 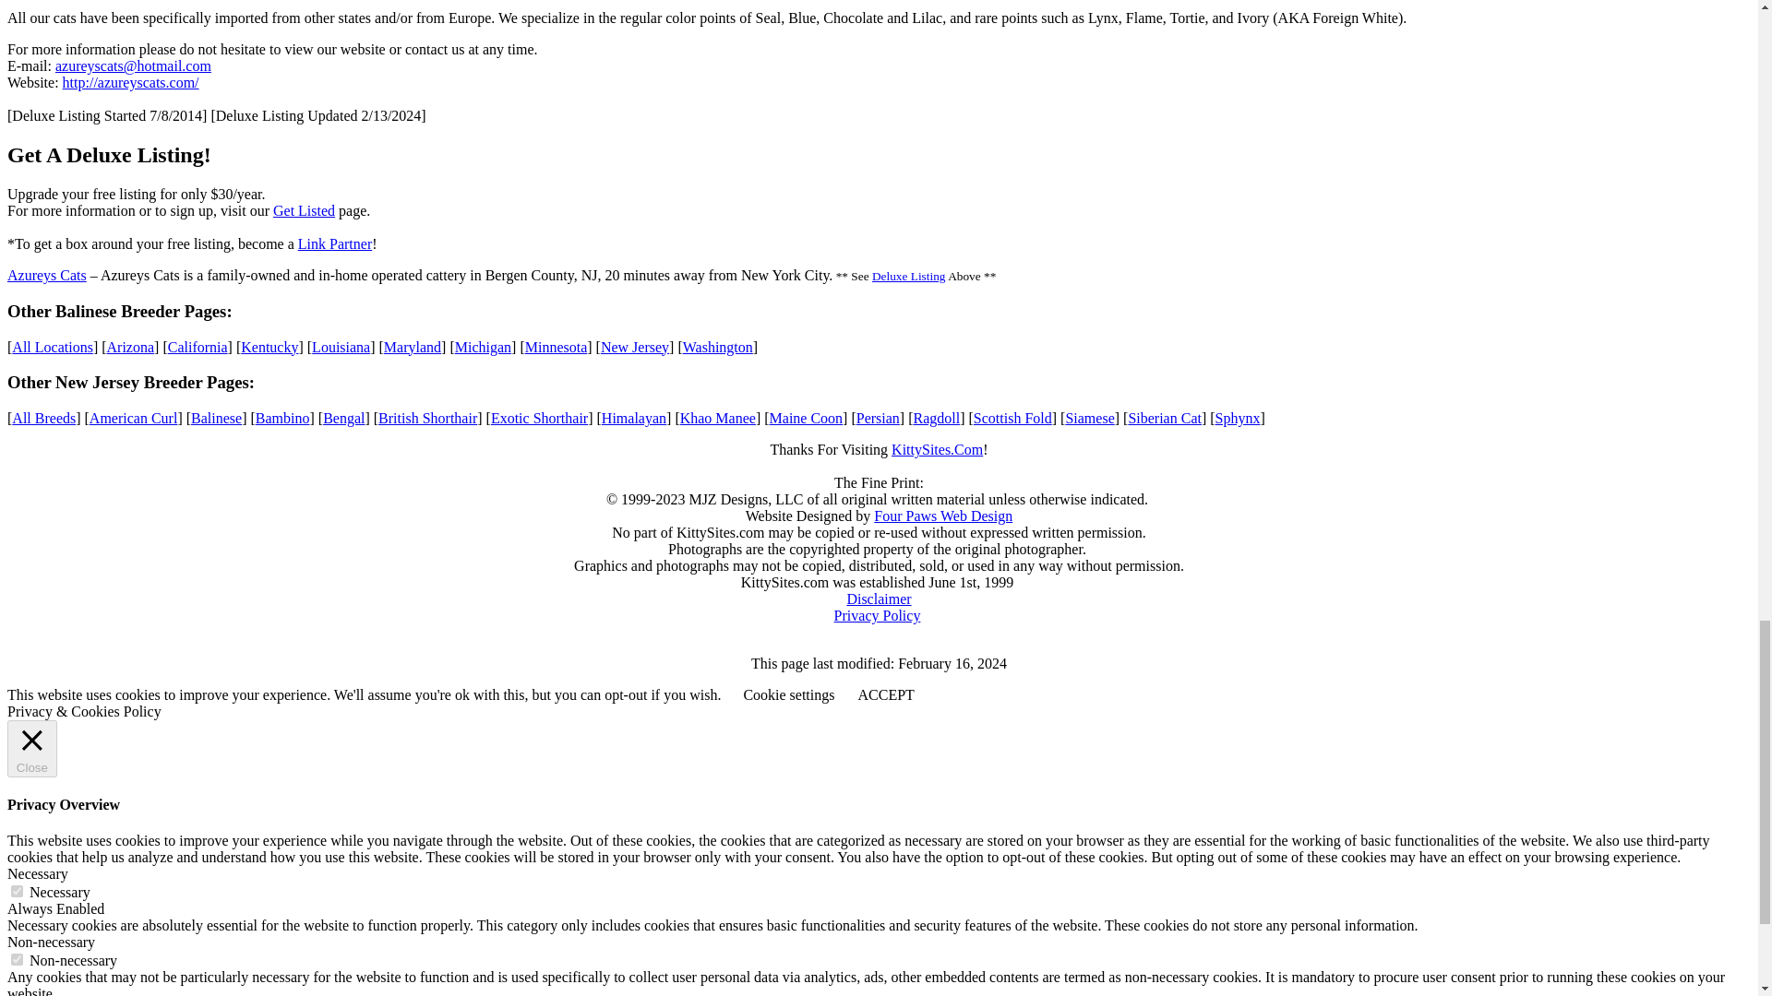 I want to click on on, so click(x=17, y=959).